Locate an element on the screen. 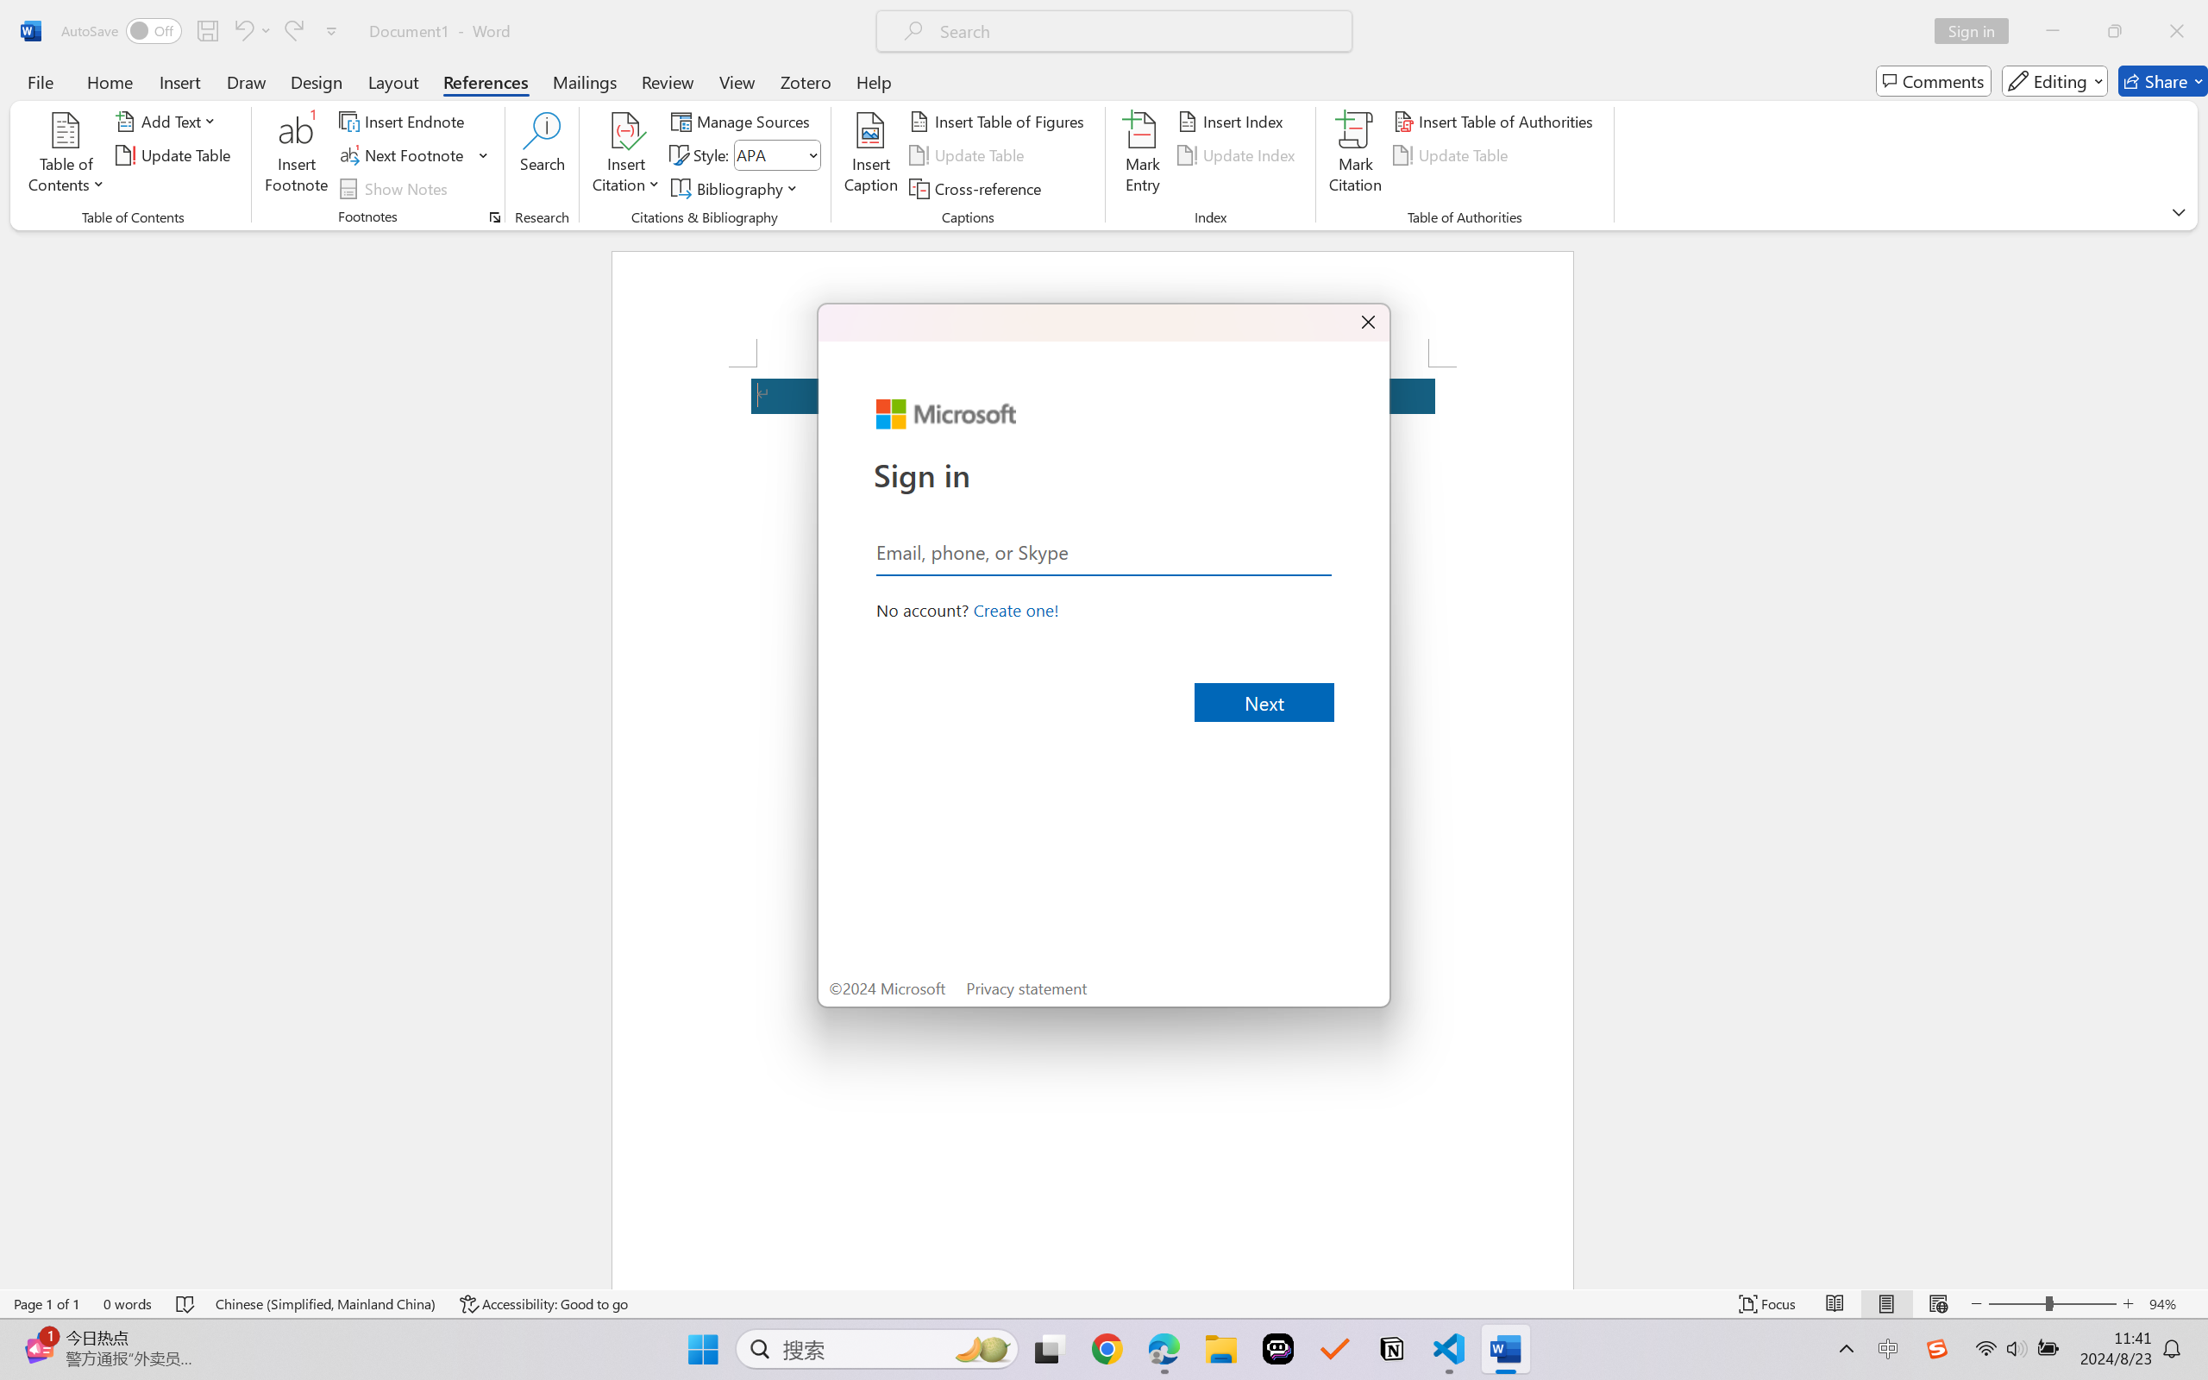 Image resolution: width=2208 pixels, height=1380 pixels. Add Text is located at coordinates (169, 121).